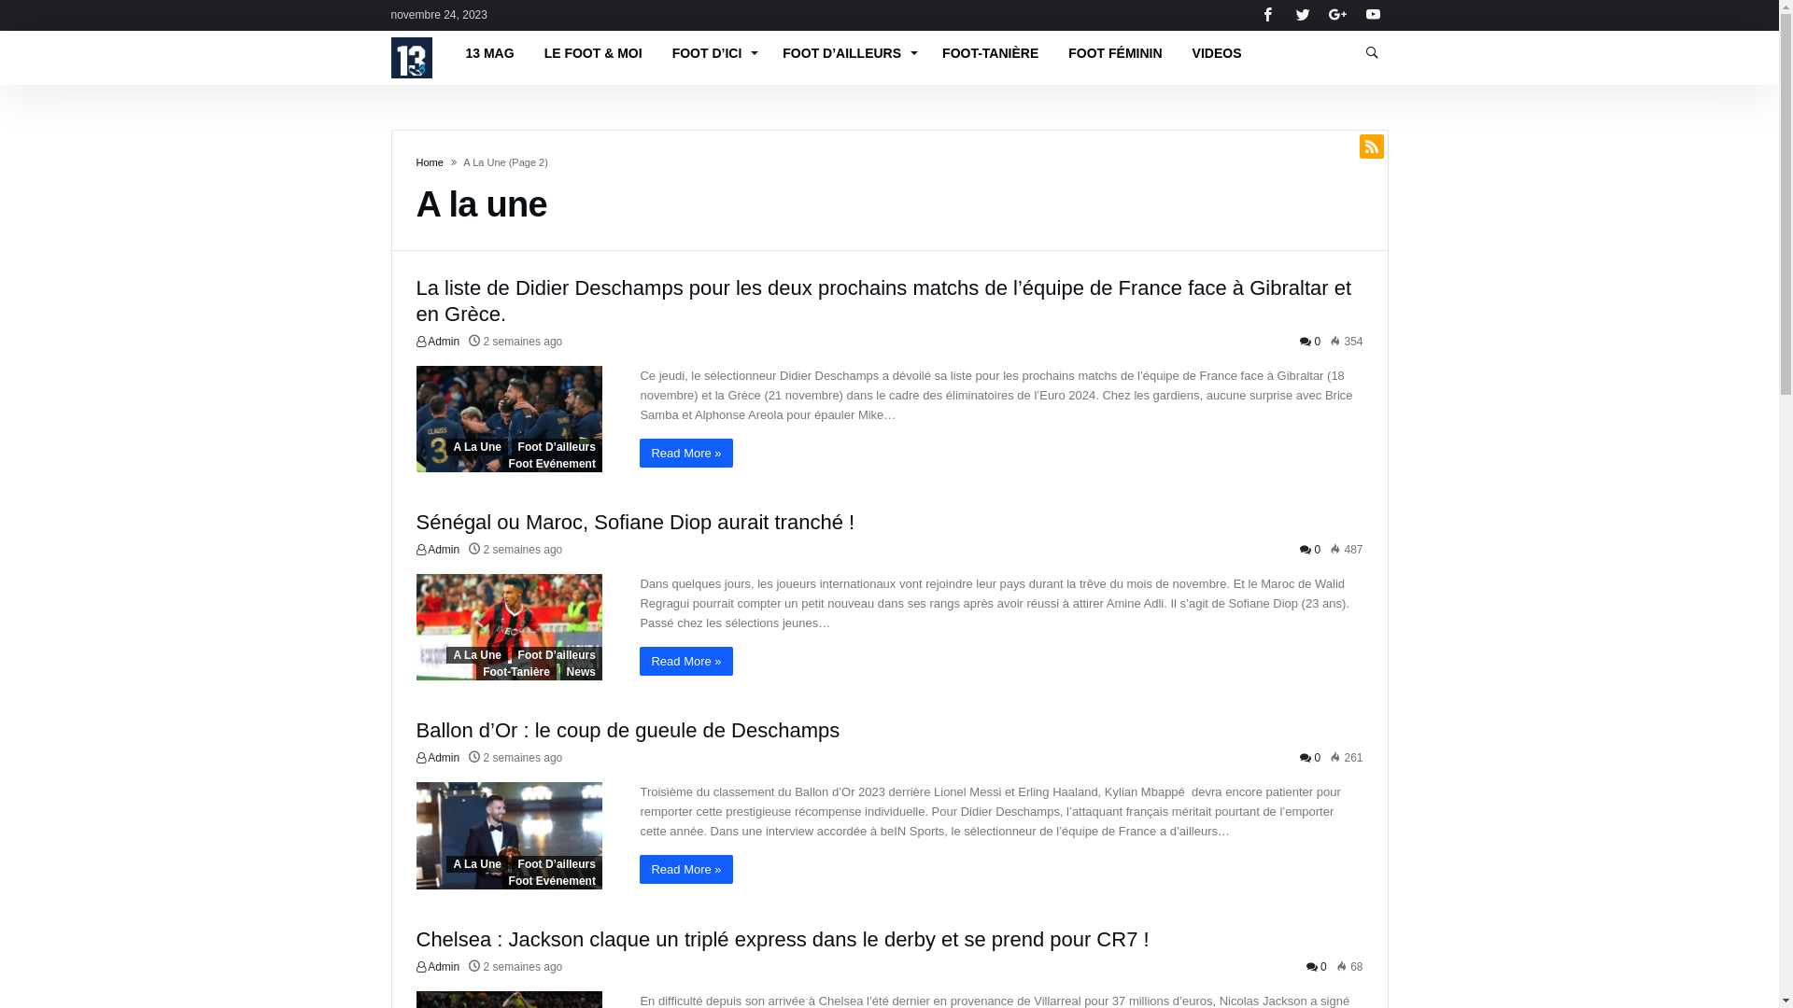 The image size is (1793, 1008). What do you see at coordinates (1317, 967) in the screenshot?
I see `0` at bounding box center [1317, 967].